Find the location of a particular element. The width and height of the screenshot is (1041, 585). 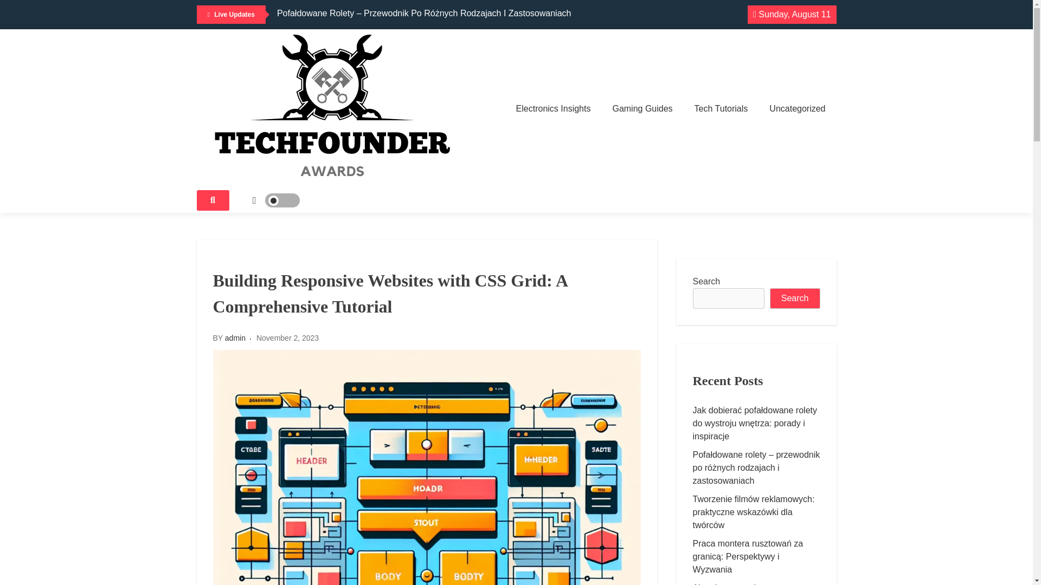

Gaming Guides is located at coordinates (642, 108).